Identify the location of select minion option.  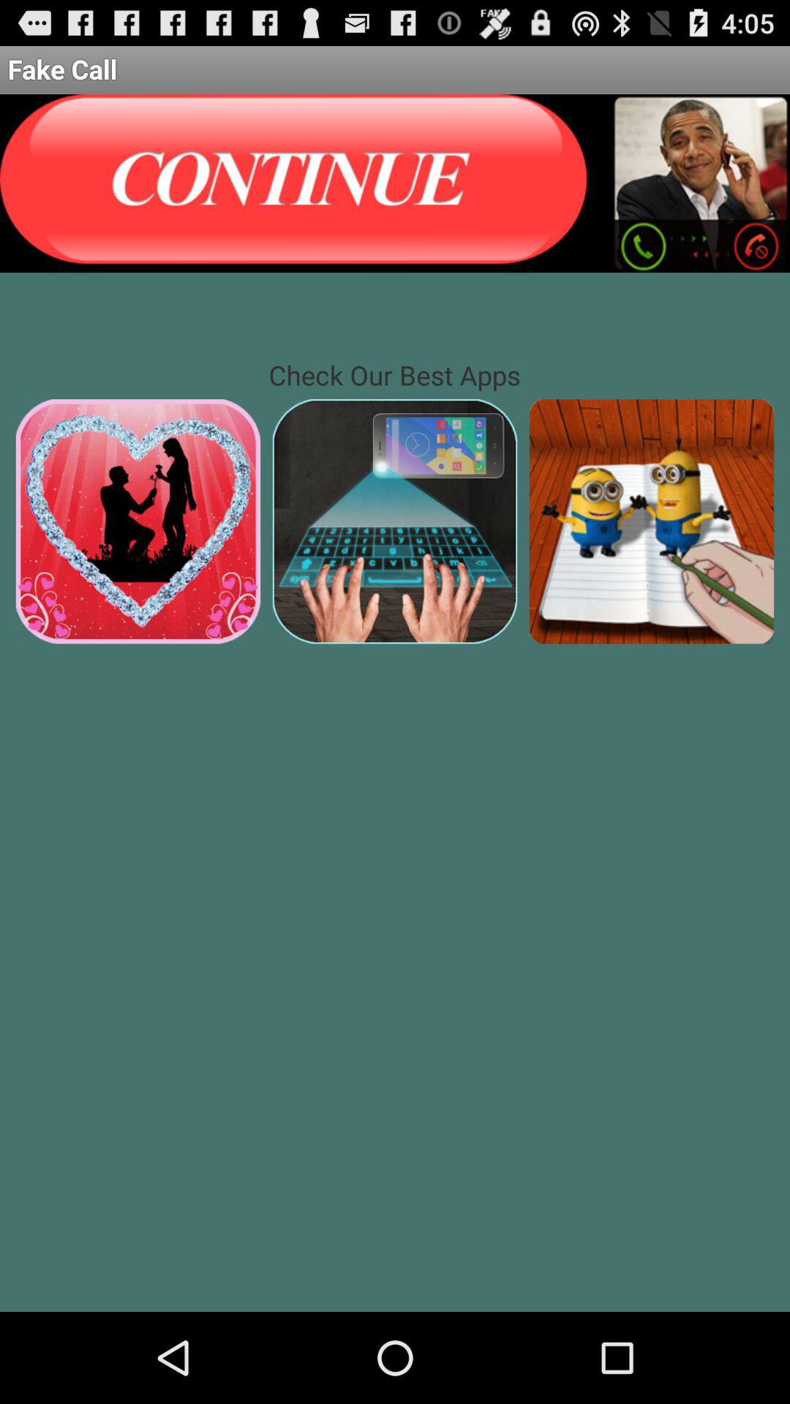
(651, 521).